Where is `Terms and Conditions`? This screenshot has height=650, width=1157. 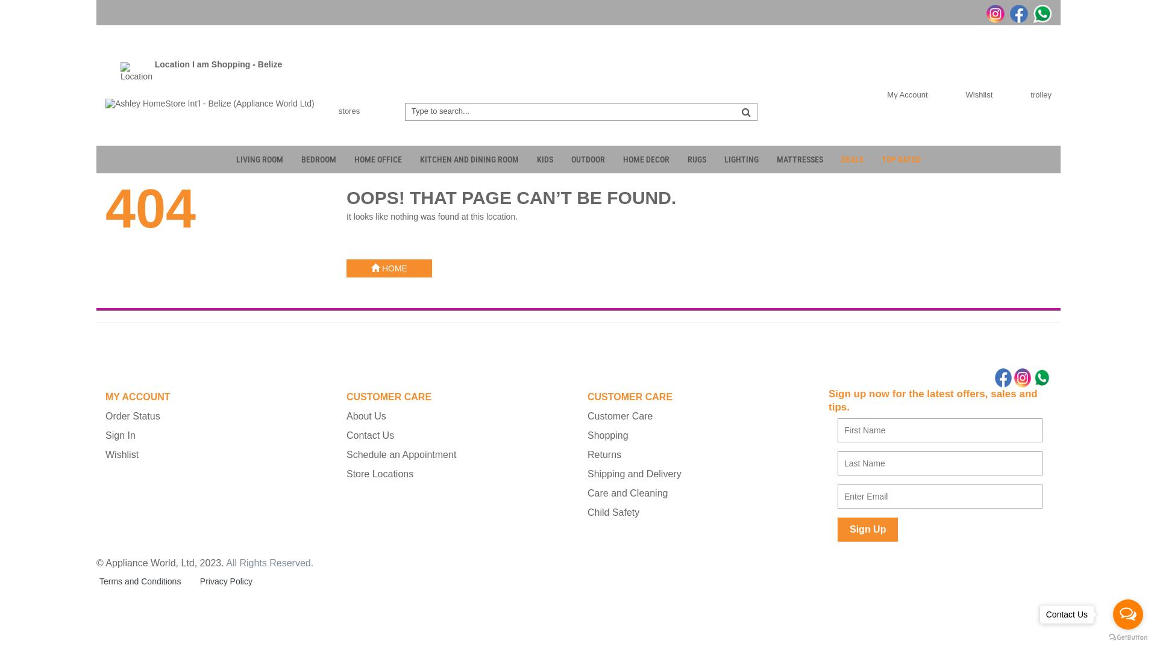 Terms and Conditions is located at coordinates (140, 581).